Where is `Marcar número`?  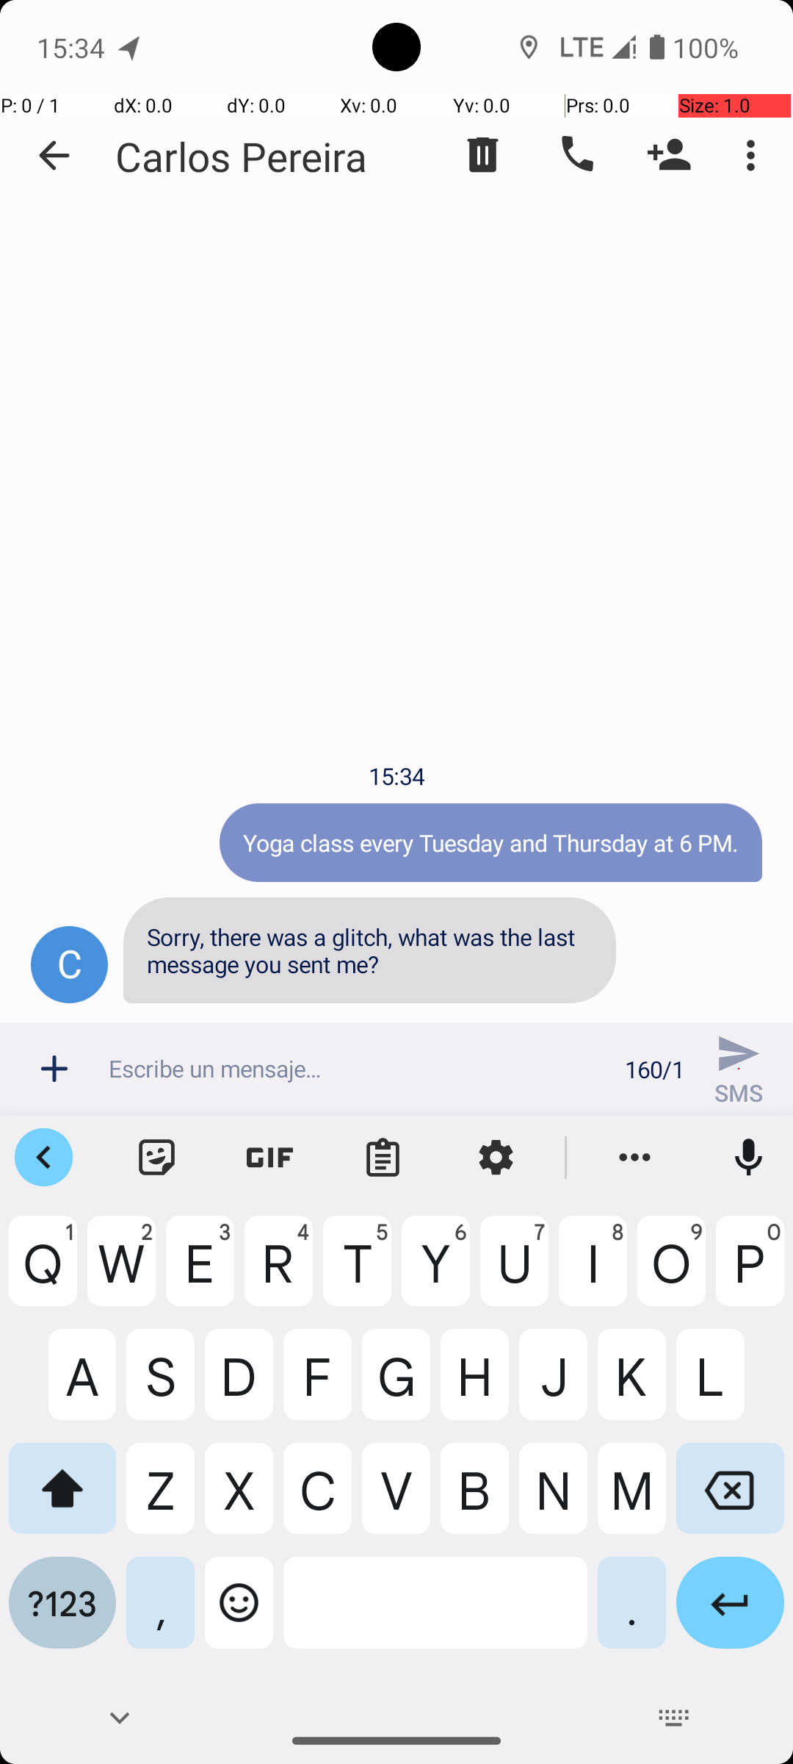
Marcar número is located at coordinates (576, 155).